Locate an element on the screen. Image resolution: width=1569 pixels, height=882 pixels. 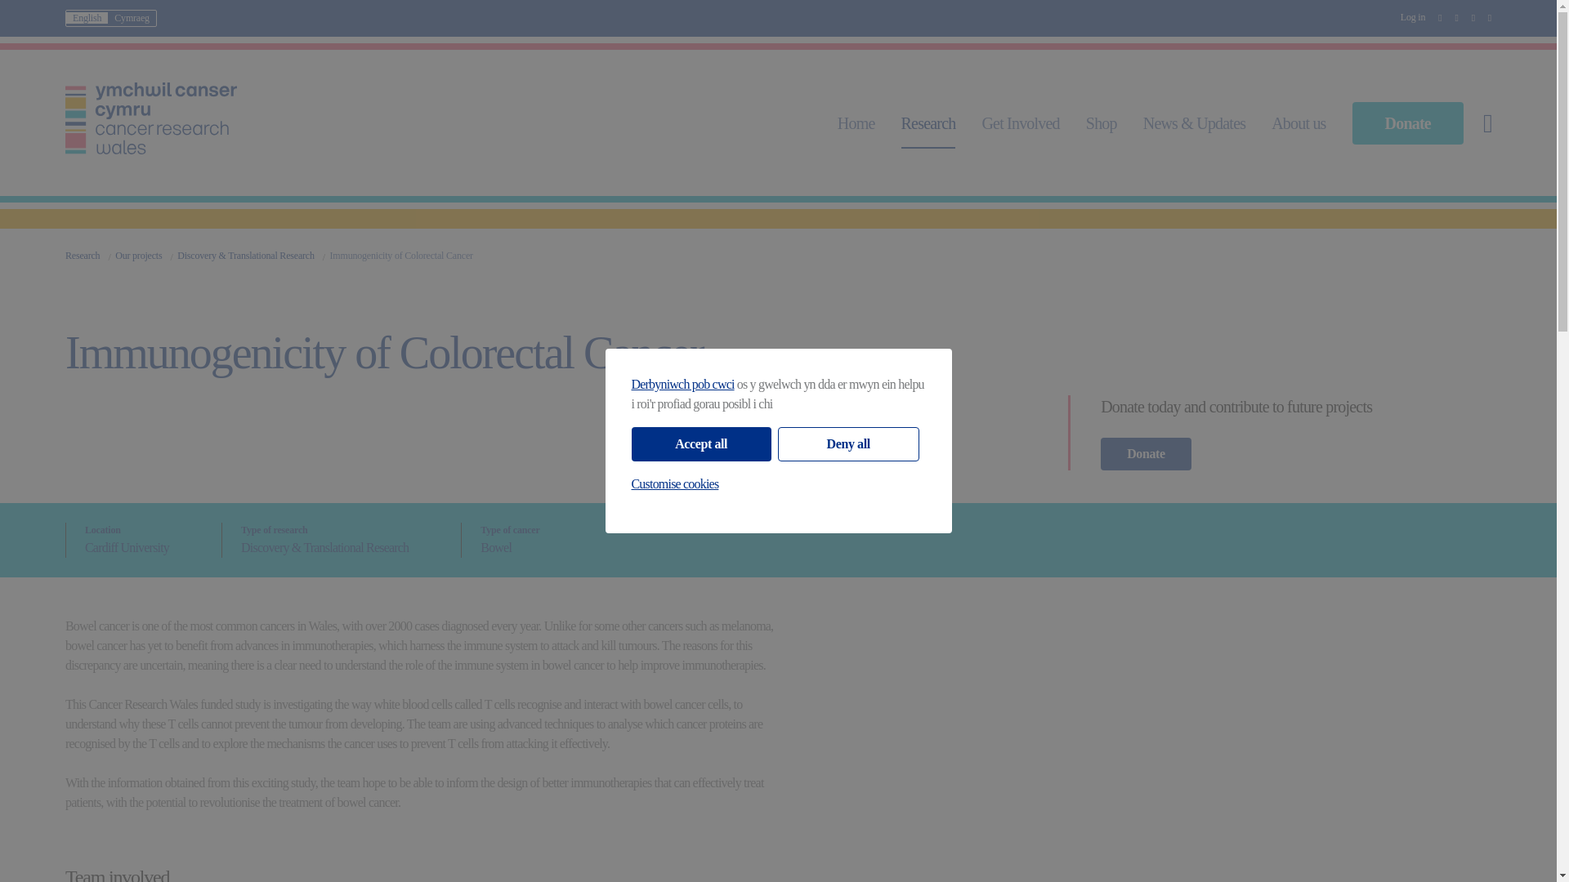
Customise cookies is located at coordinates (674, 483).